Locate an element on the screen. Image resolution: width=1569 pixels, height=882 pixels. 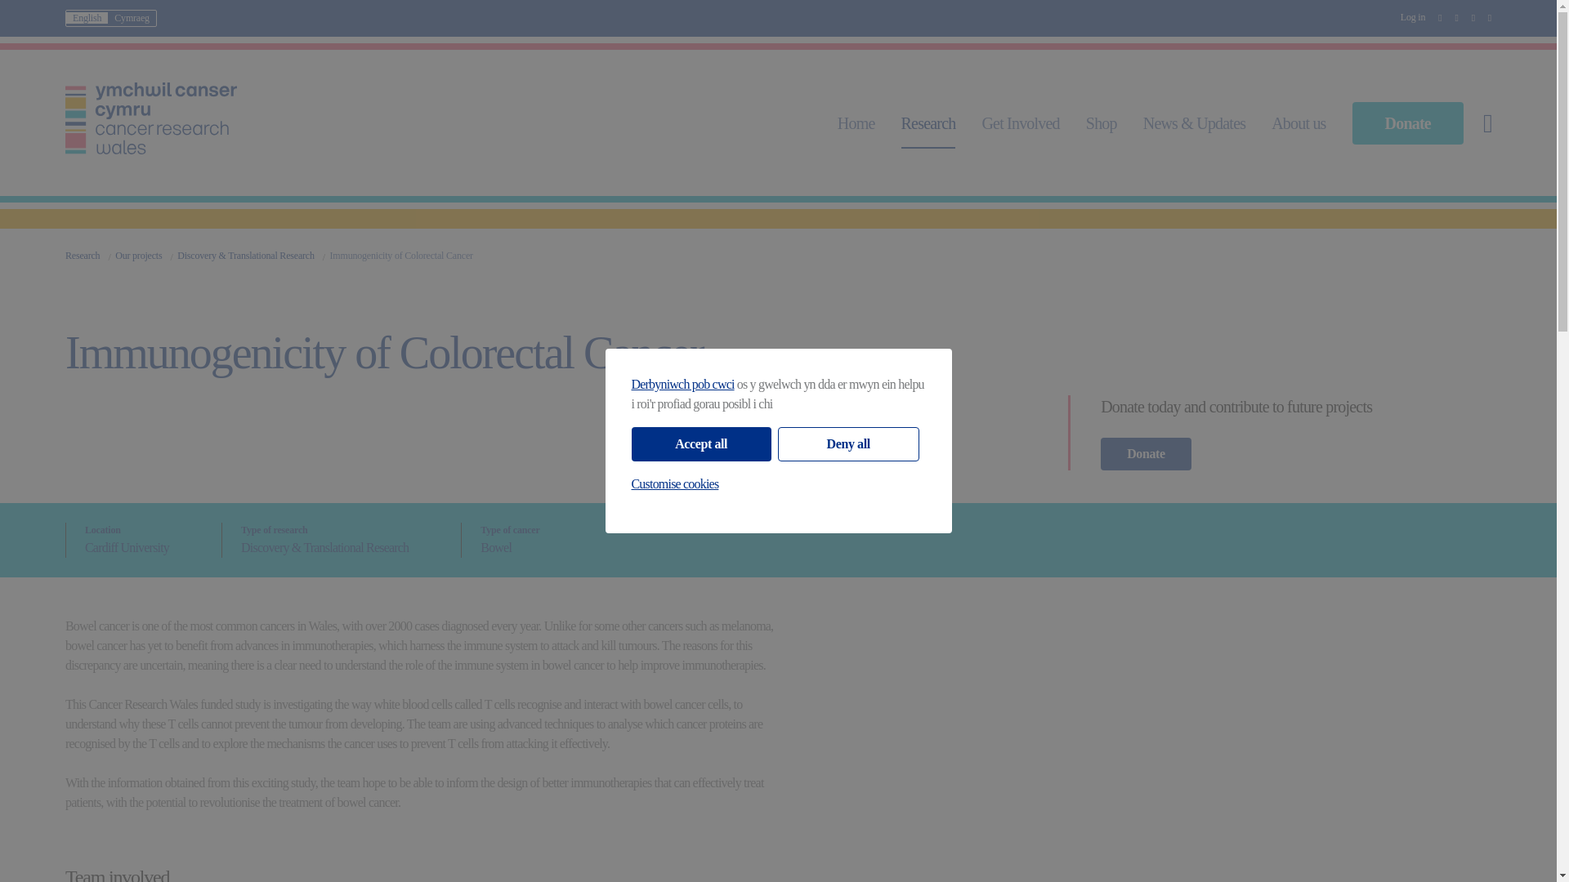
Customise cookies is located at coordinates (674, 483).